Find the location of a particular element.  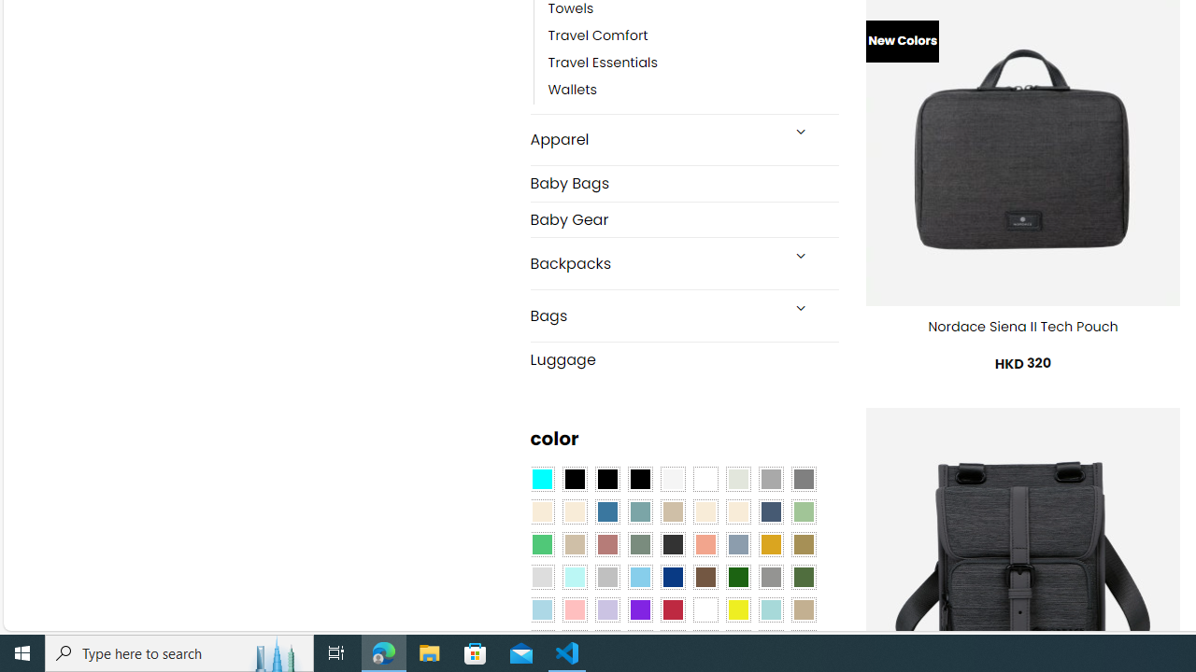

Light Taupe is located at coordinates (574, 544).